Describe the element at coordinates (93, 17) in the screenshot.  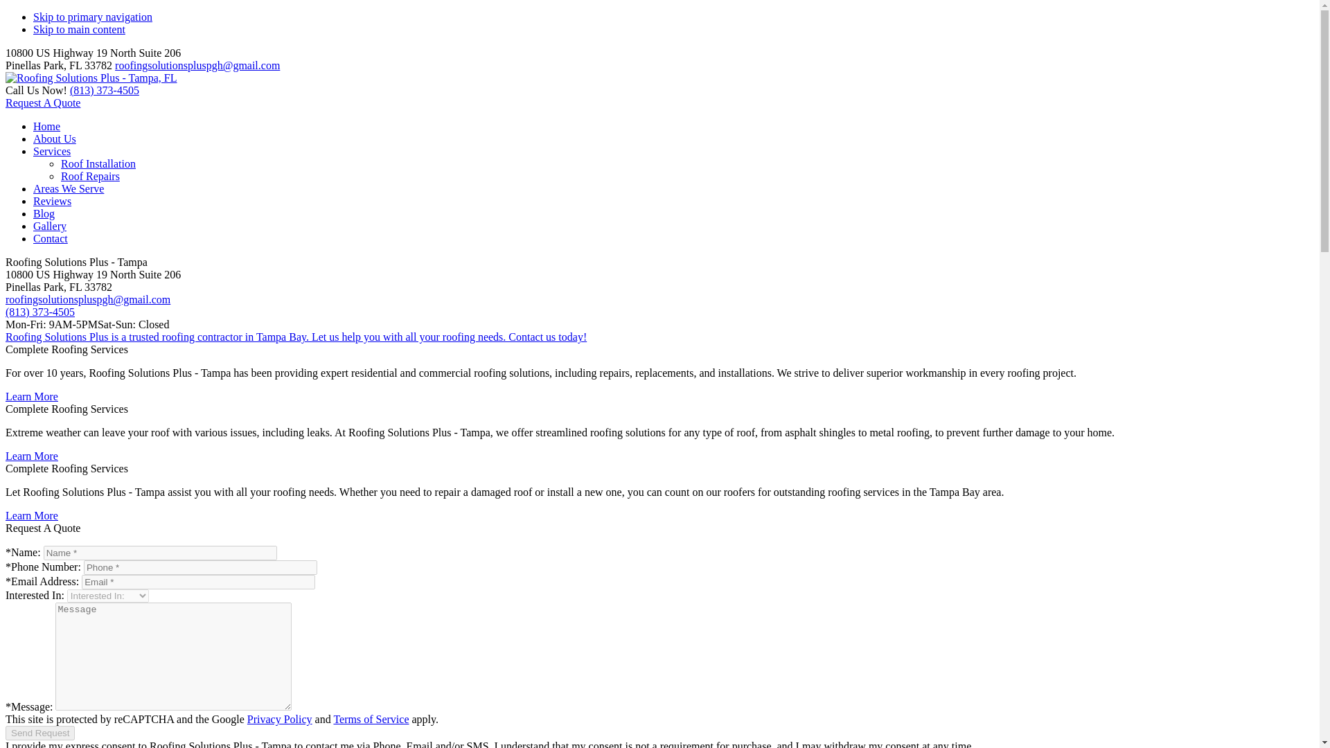
I see `Skip to primary navigation` at that location.